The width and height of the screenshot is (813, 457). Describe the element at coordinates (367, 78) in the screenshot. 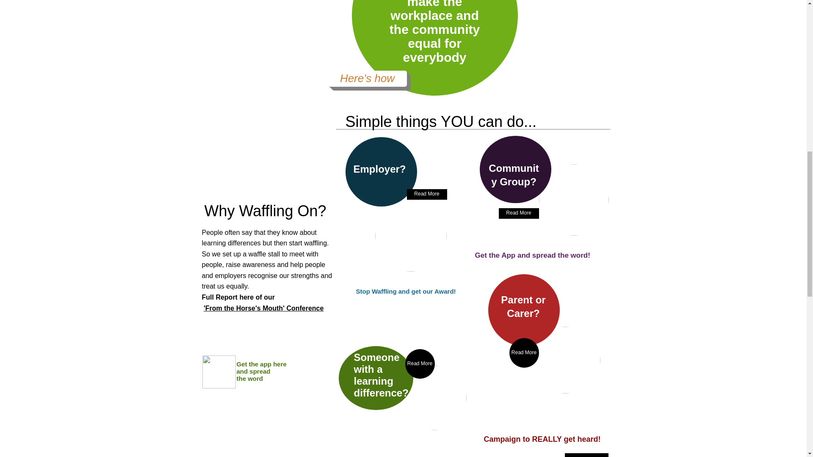

I see `Here's how` at that location.